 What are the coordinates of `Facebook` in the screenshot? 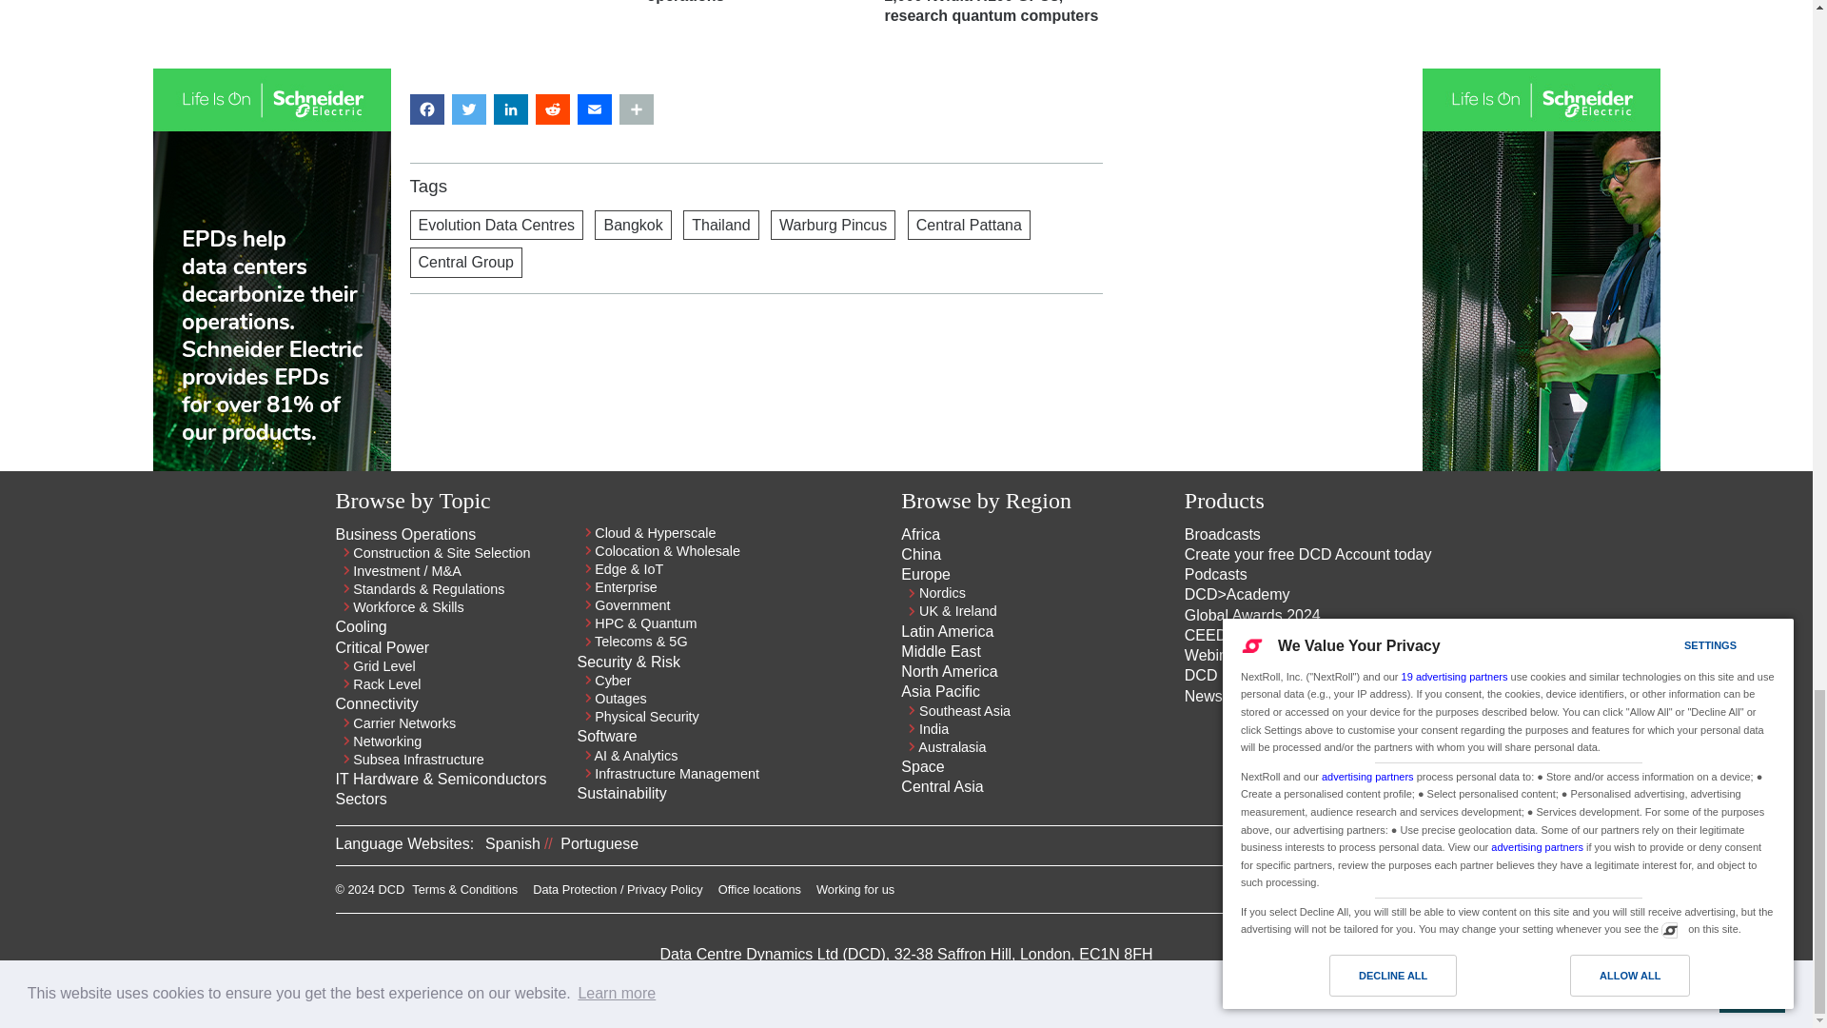 It's located at (1465, 893).